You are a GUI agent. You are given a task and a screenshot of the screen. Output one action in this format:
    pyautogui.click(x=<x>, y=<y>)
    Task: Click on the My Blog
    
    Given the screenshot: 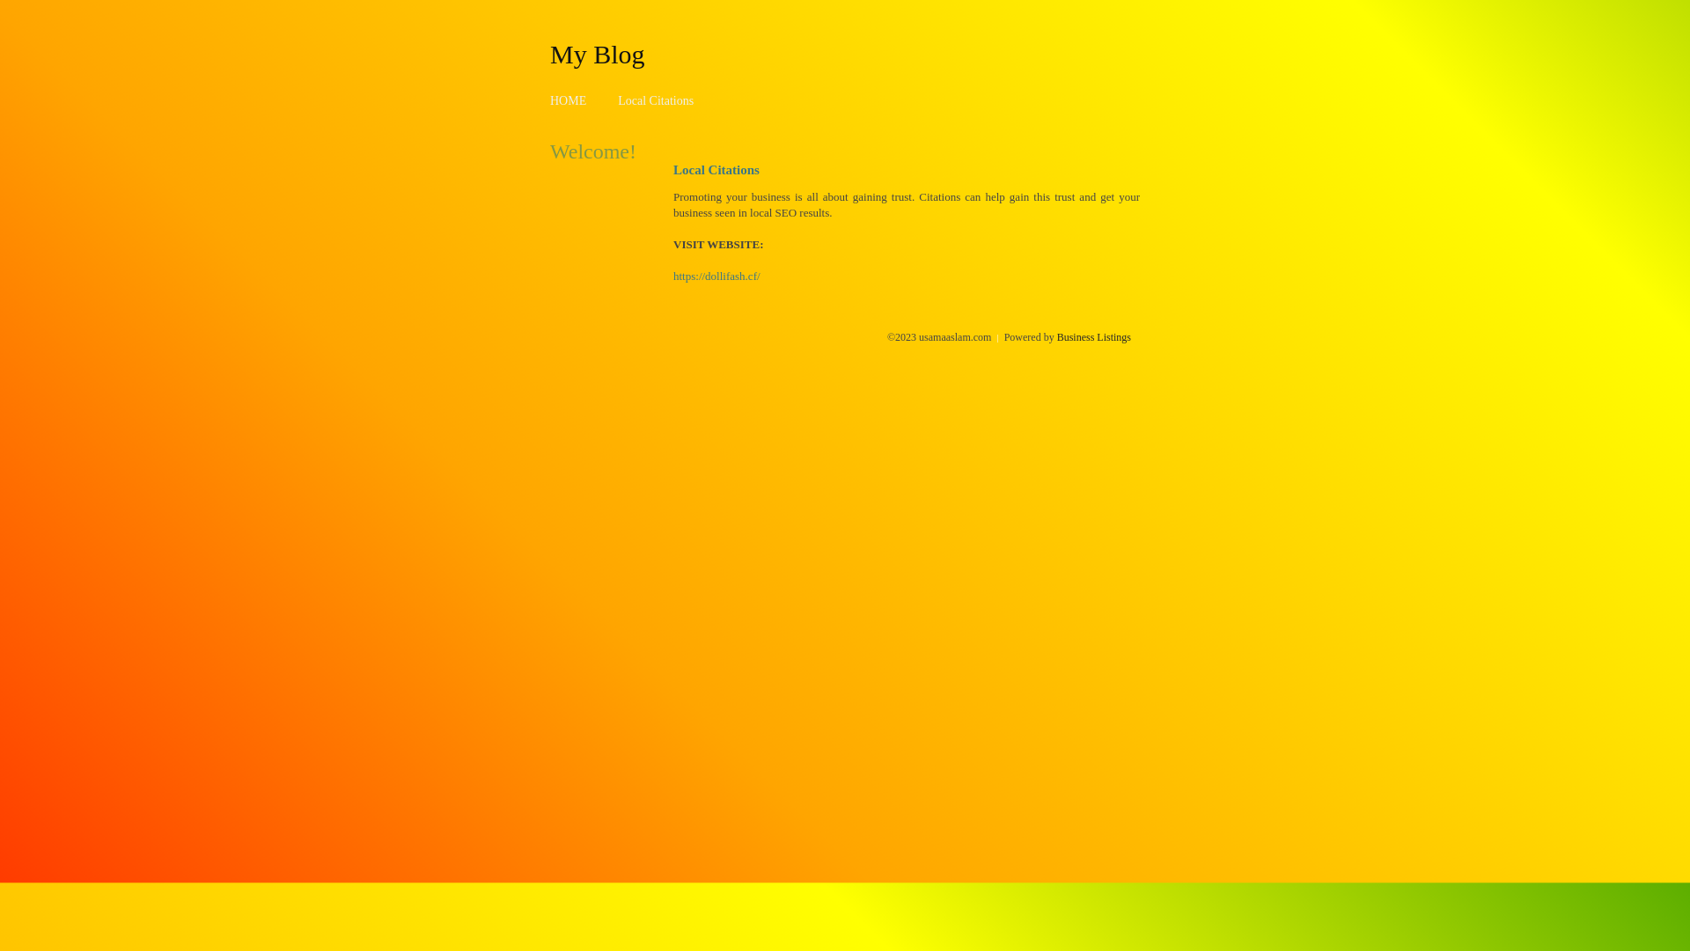 What is the action you would take?
    pyautogui.click(x=598, y=54)
    